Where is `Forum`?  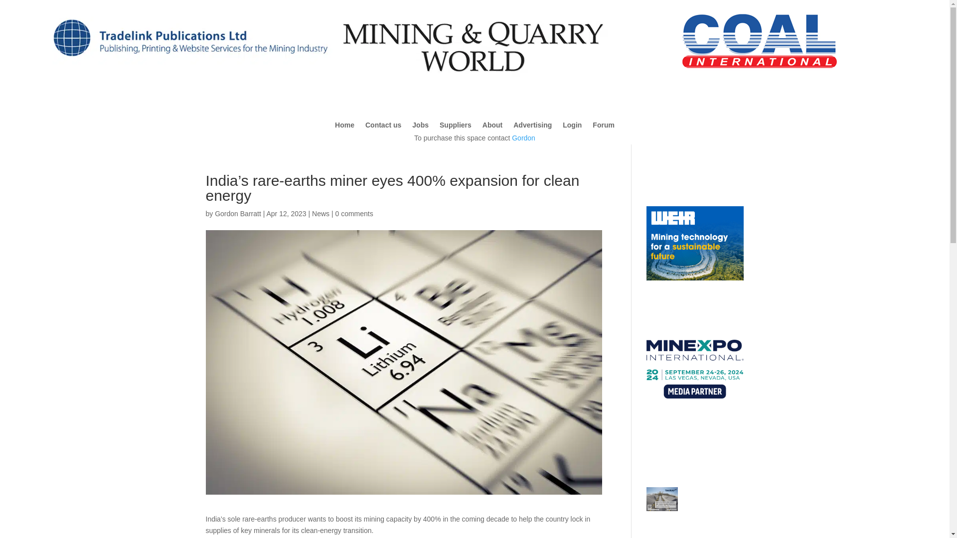
Forum is located at coordinates (603, 127).